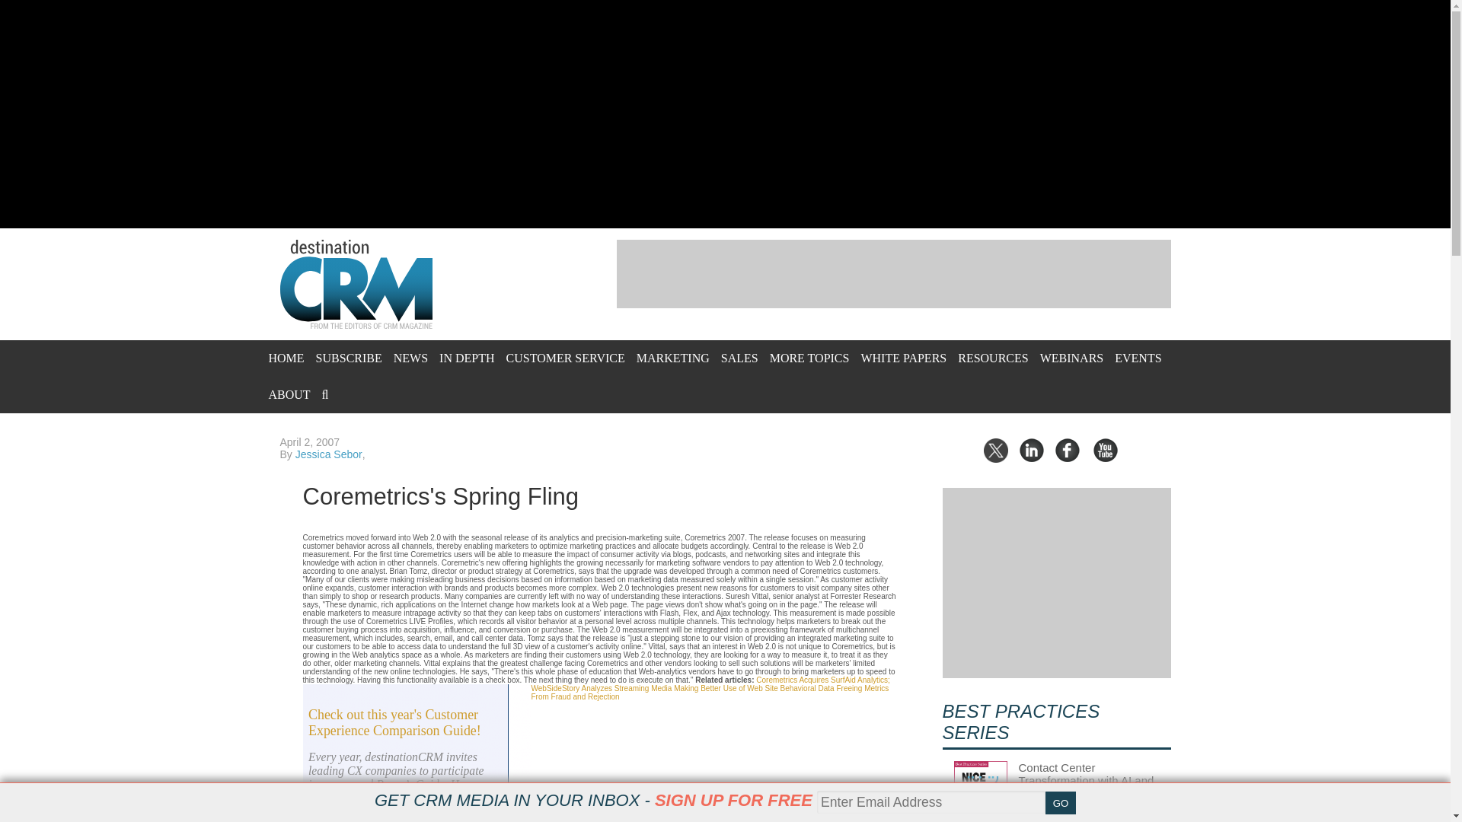  Describe the element at coordinates (593, 800) in the screenshot. I see `GET CRM MEDIA IN YOUR INBOX - SIGN UP FOR FREE` at that location.